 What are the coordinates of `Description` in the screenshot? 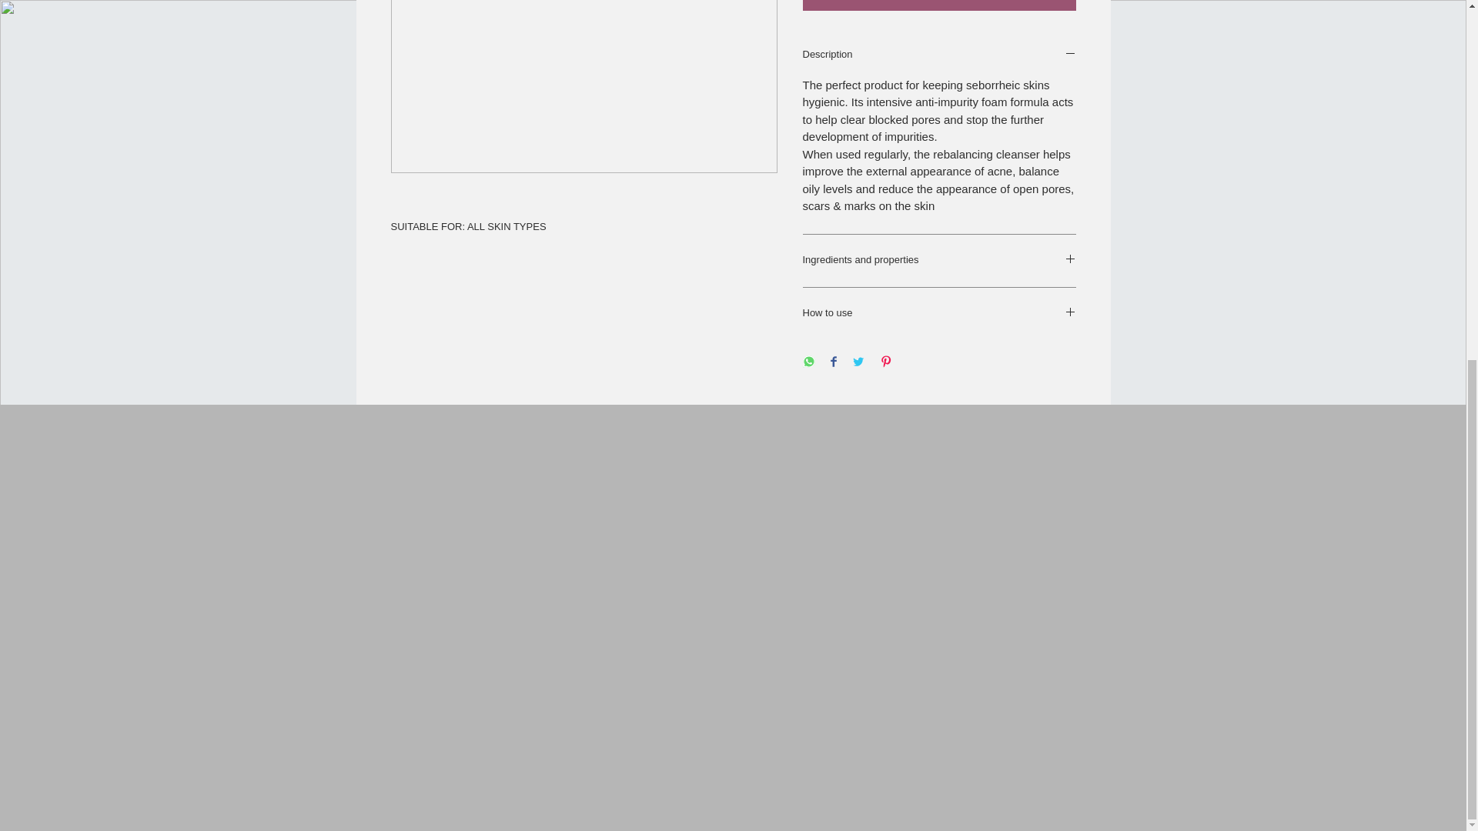 It's located at (939, 55).